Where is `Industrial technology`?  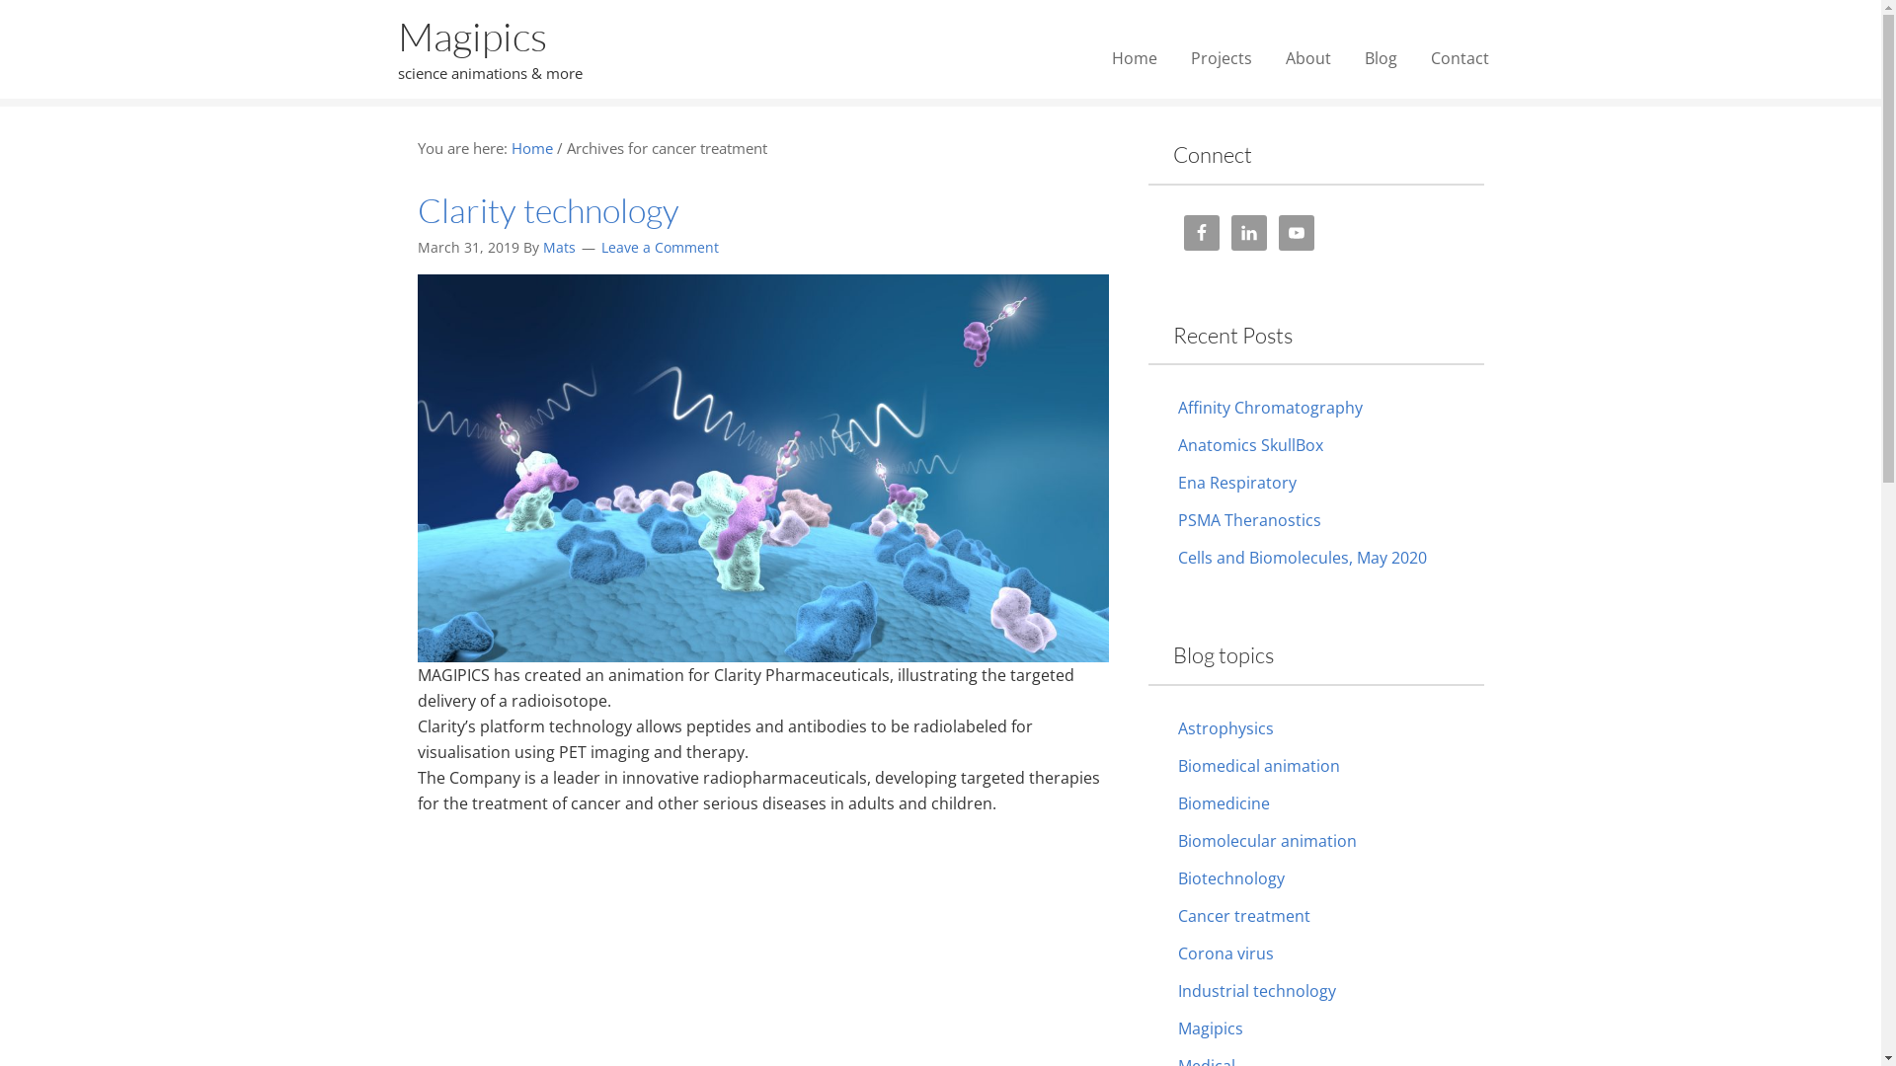 Industrial technology is located at coordinates (1256, 990).